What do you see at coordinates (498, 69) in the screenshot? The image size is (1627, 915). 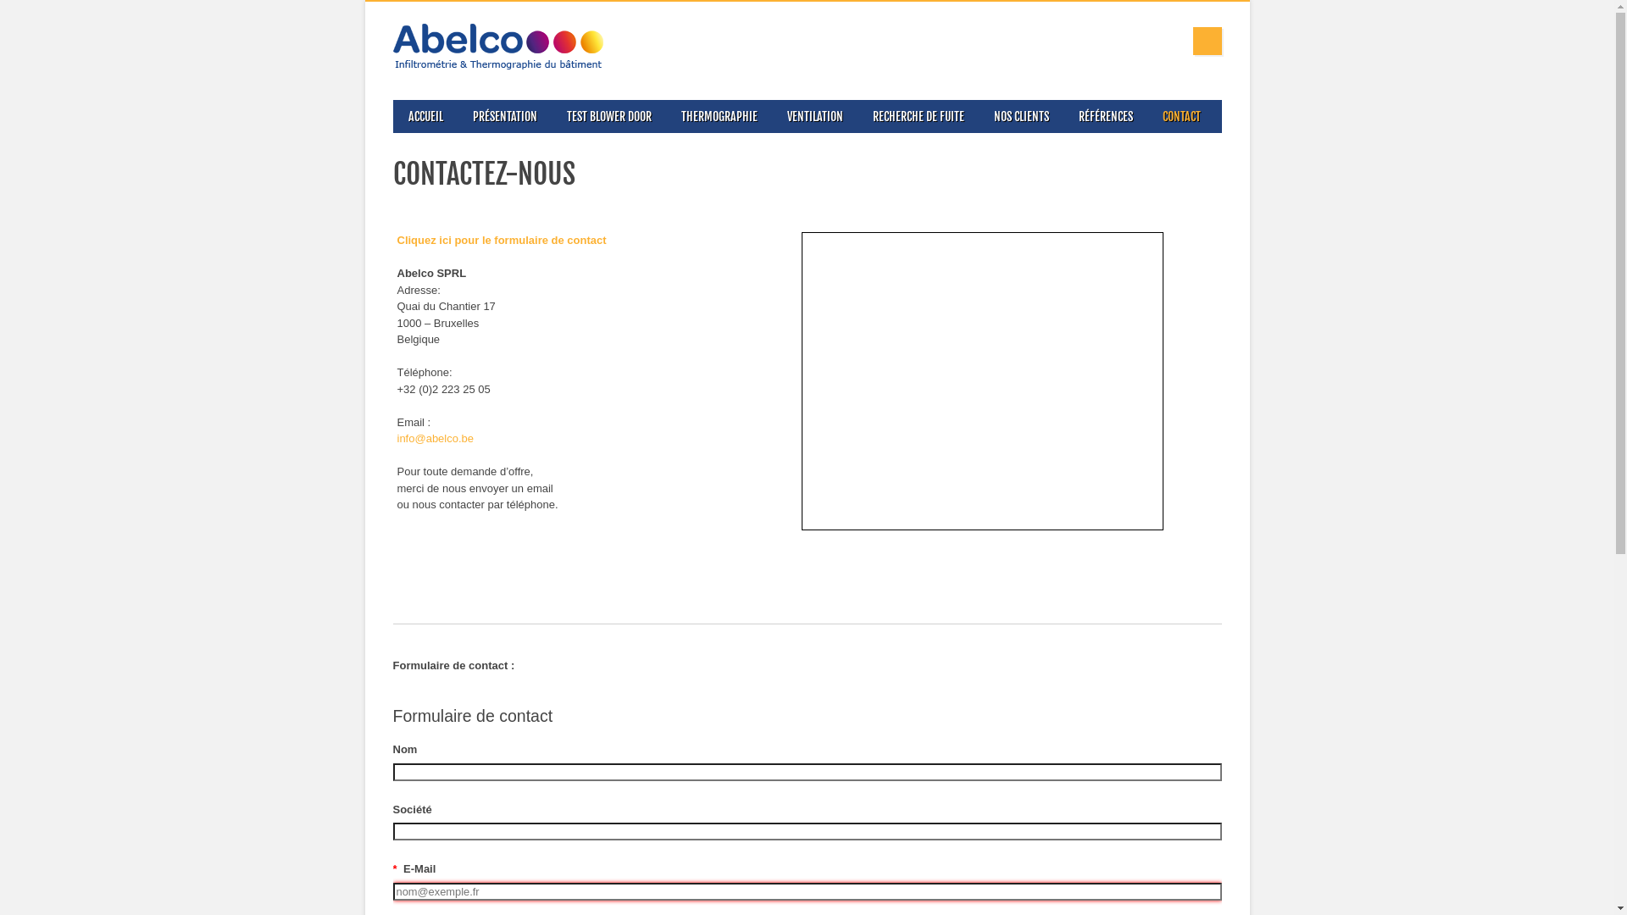 I see `Abelco` at bounding box center [498, 69].